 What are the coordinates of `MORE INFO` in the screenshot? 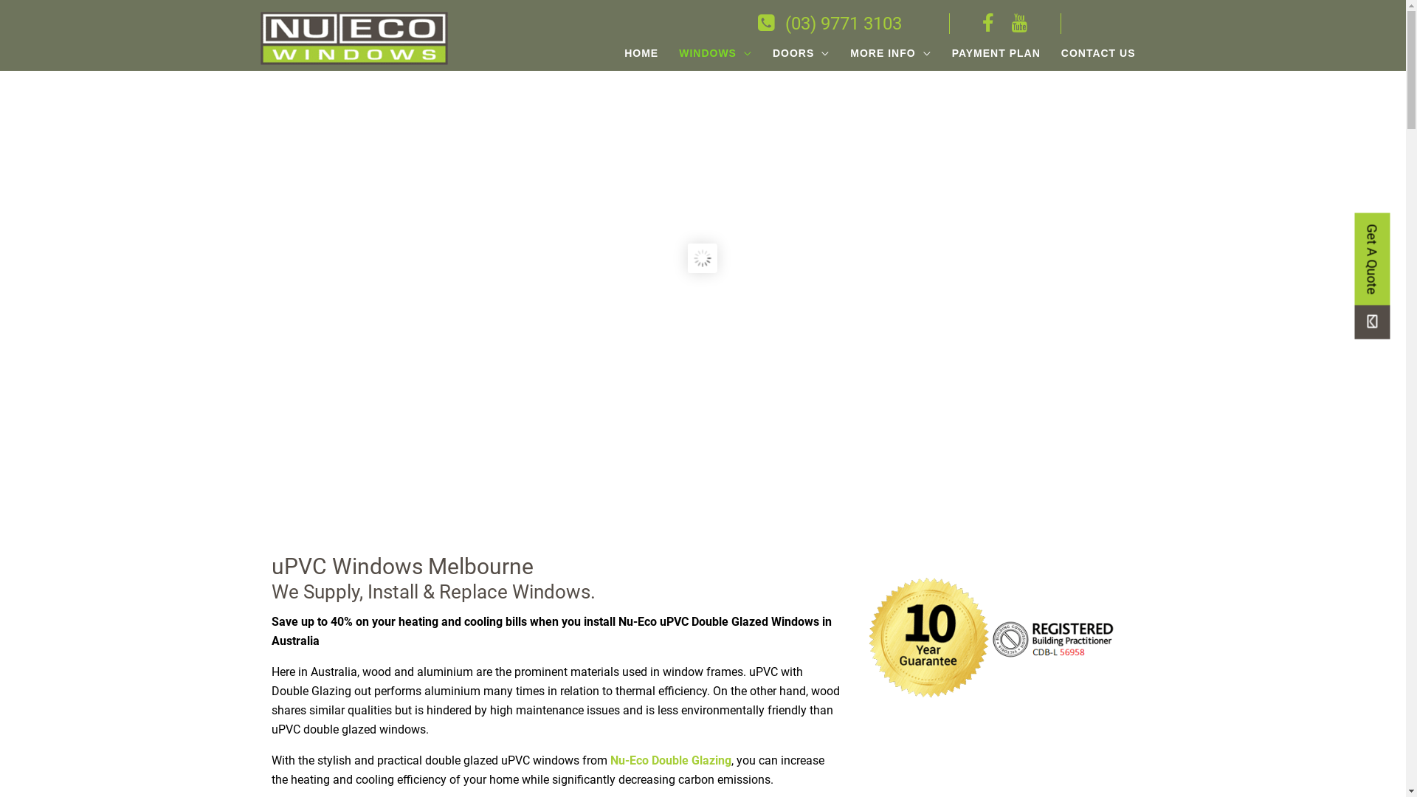 It's located at (890, 53).